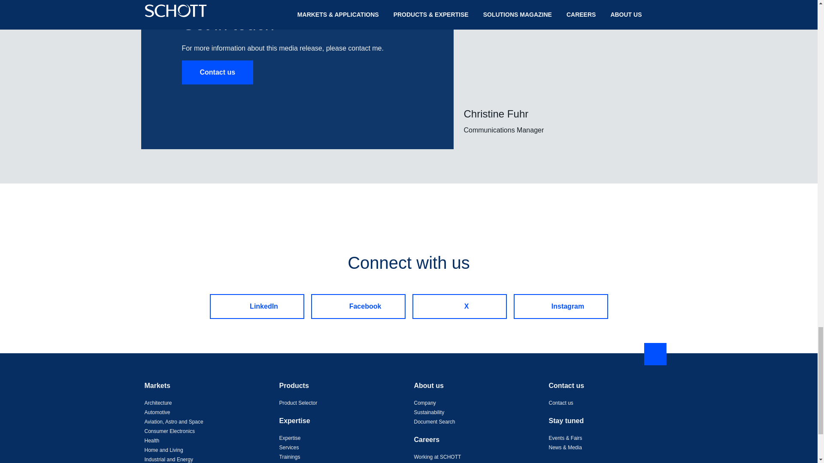 The width and height of the screenshot is (824, 463). What do you see at coordinates (290, 438) in the screenshot?
I see `Expertise` at bounding box center [290, 438].